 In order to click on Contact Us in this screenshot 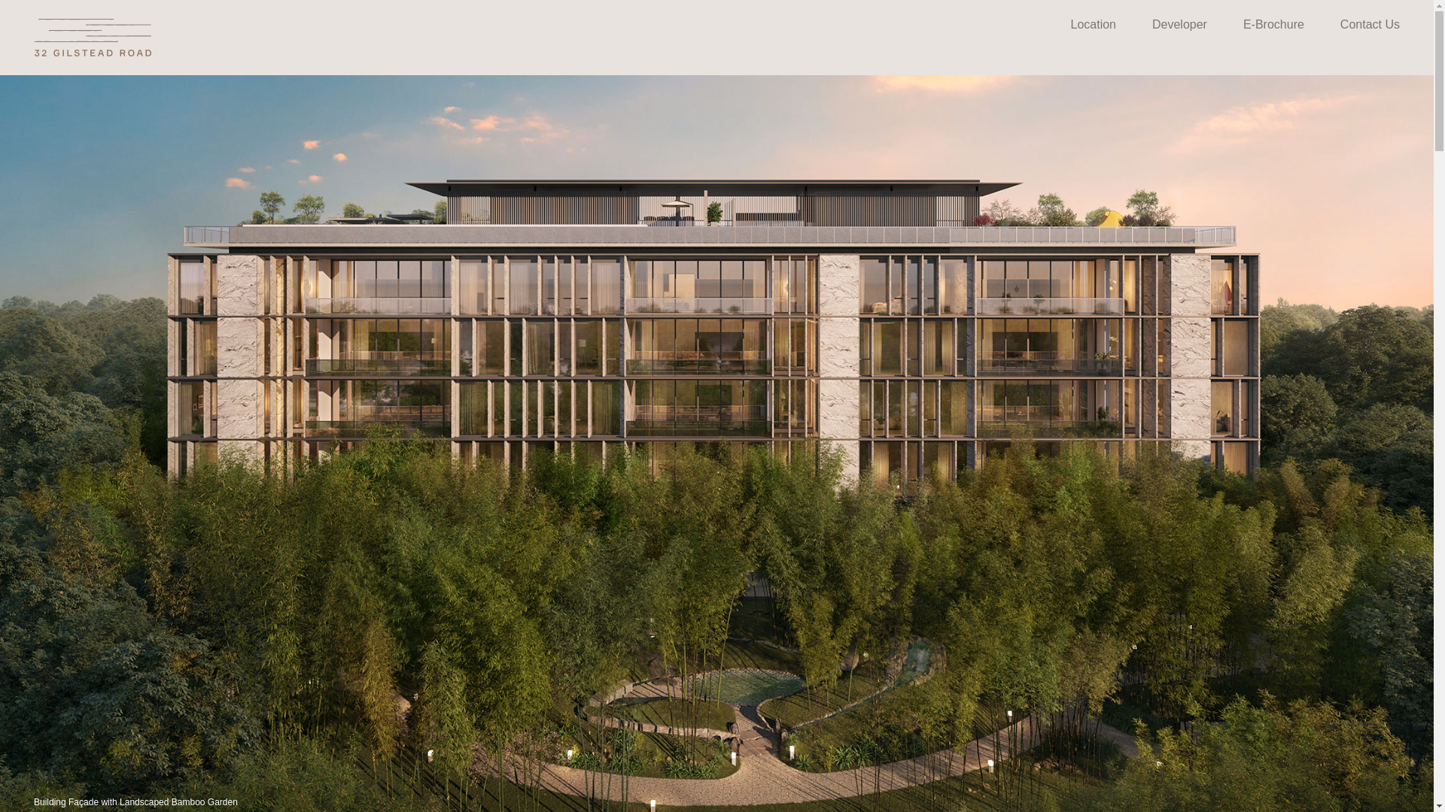, I will do `click(1370, 24)`.